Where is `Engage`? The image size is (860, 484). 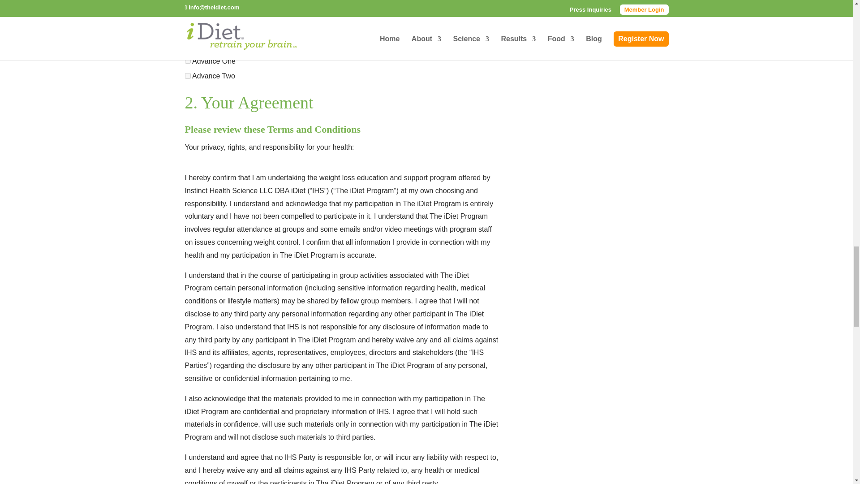
Engage is located at coordinates (187, 46).